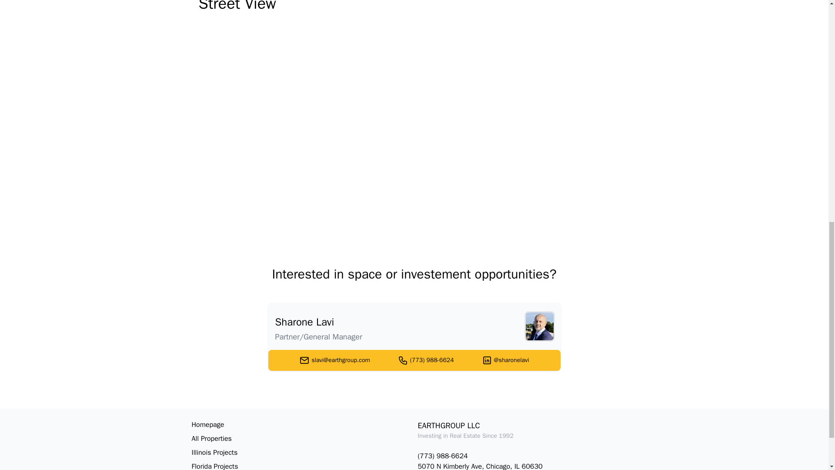 Image resolution: width=835 pixels, height=470 pixels. Describe the element at coordinates (301, 466) in the screenshot. I see `Florida Projects` at that location.